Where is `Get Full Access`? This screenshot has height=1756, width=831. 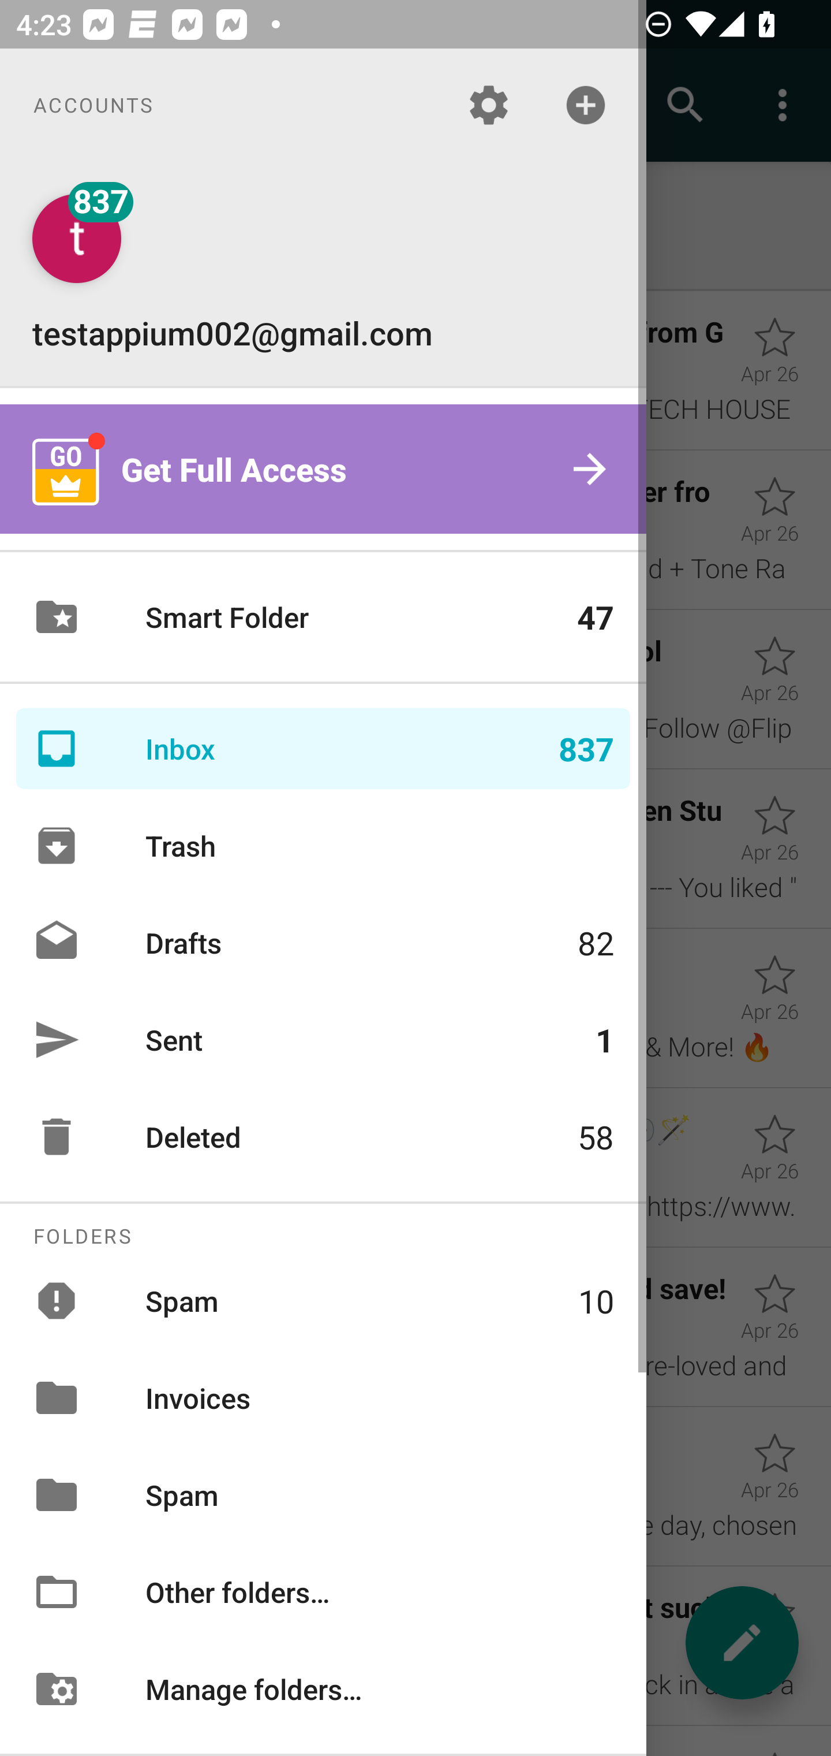 Get Full Access is located at coordinates (323, 469).